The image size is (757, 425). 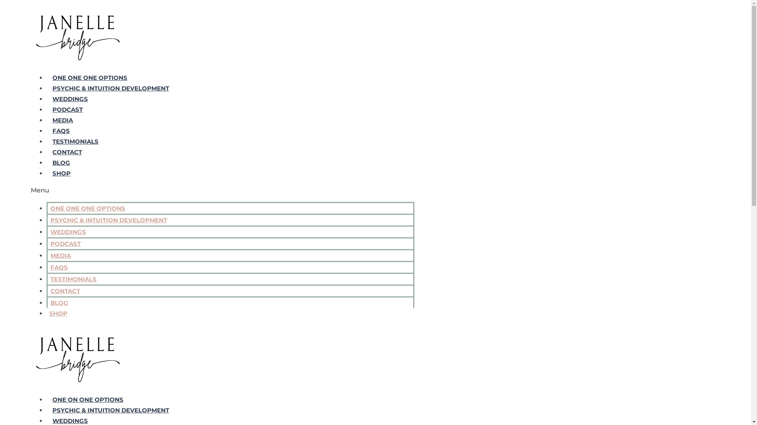 What do you see at coordinates (3, 3) in the screenshot?
I see `Skip to content` at bounding box center [3, 3].